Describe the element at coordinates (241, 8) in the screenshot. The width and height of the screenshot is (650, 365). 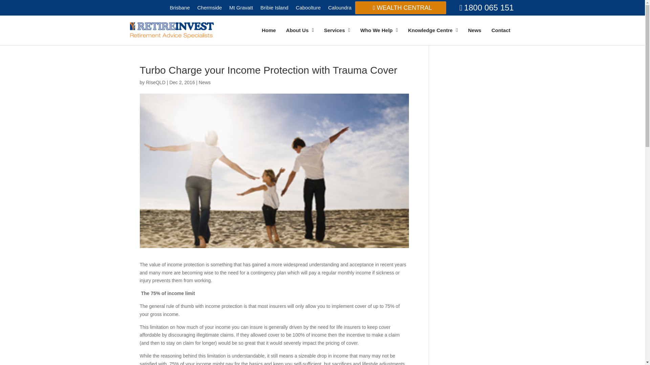
I see `Mt Gravatt` at that location.